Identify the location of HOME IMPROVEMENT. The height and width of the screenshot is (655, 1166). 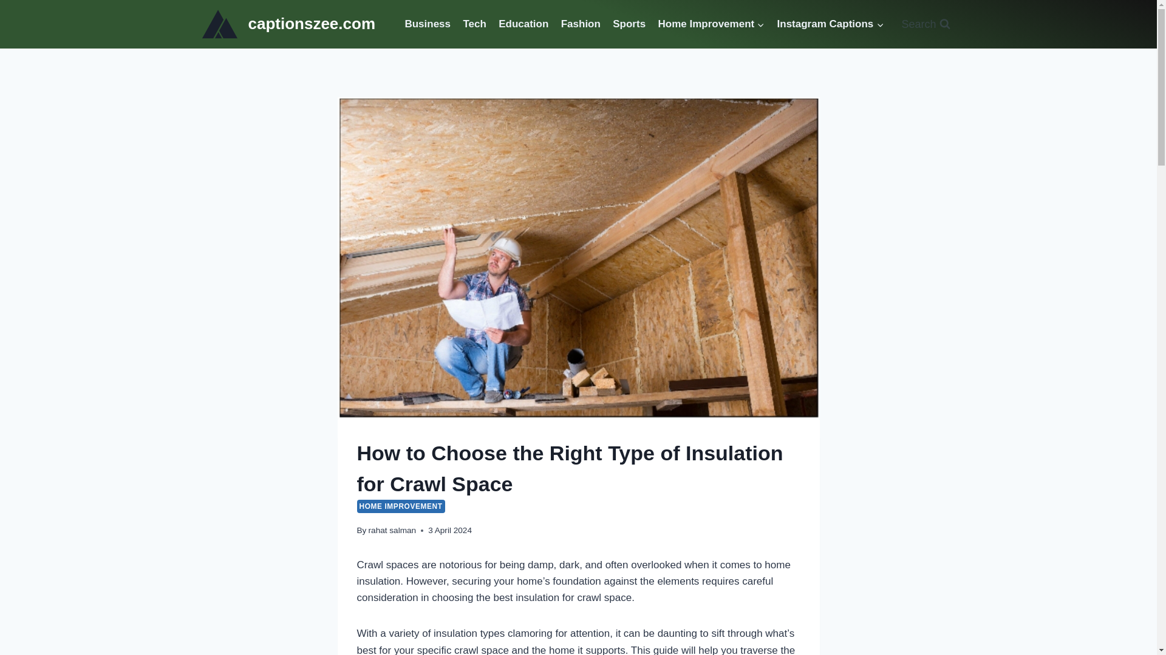
(401, 506).